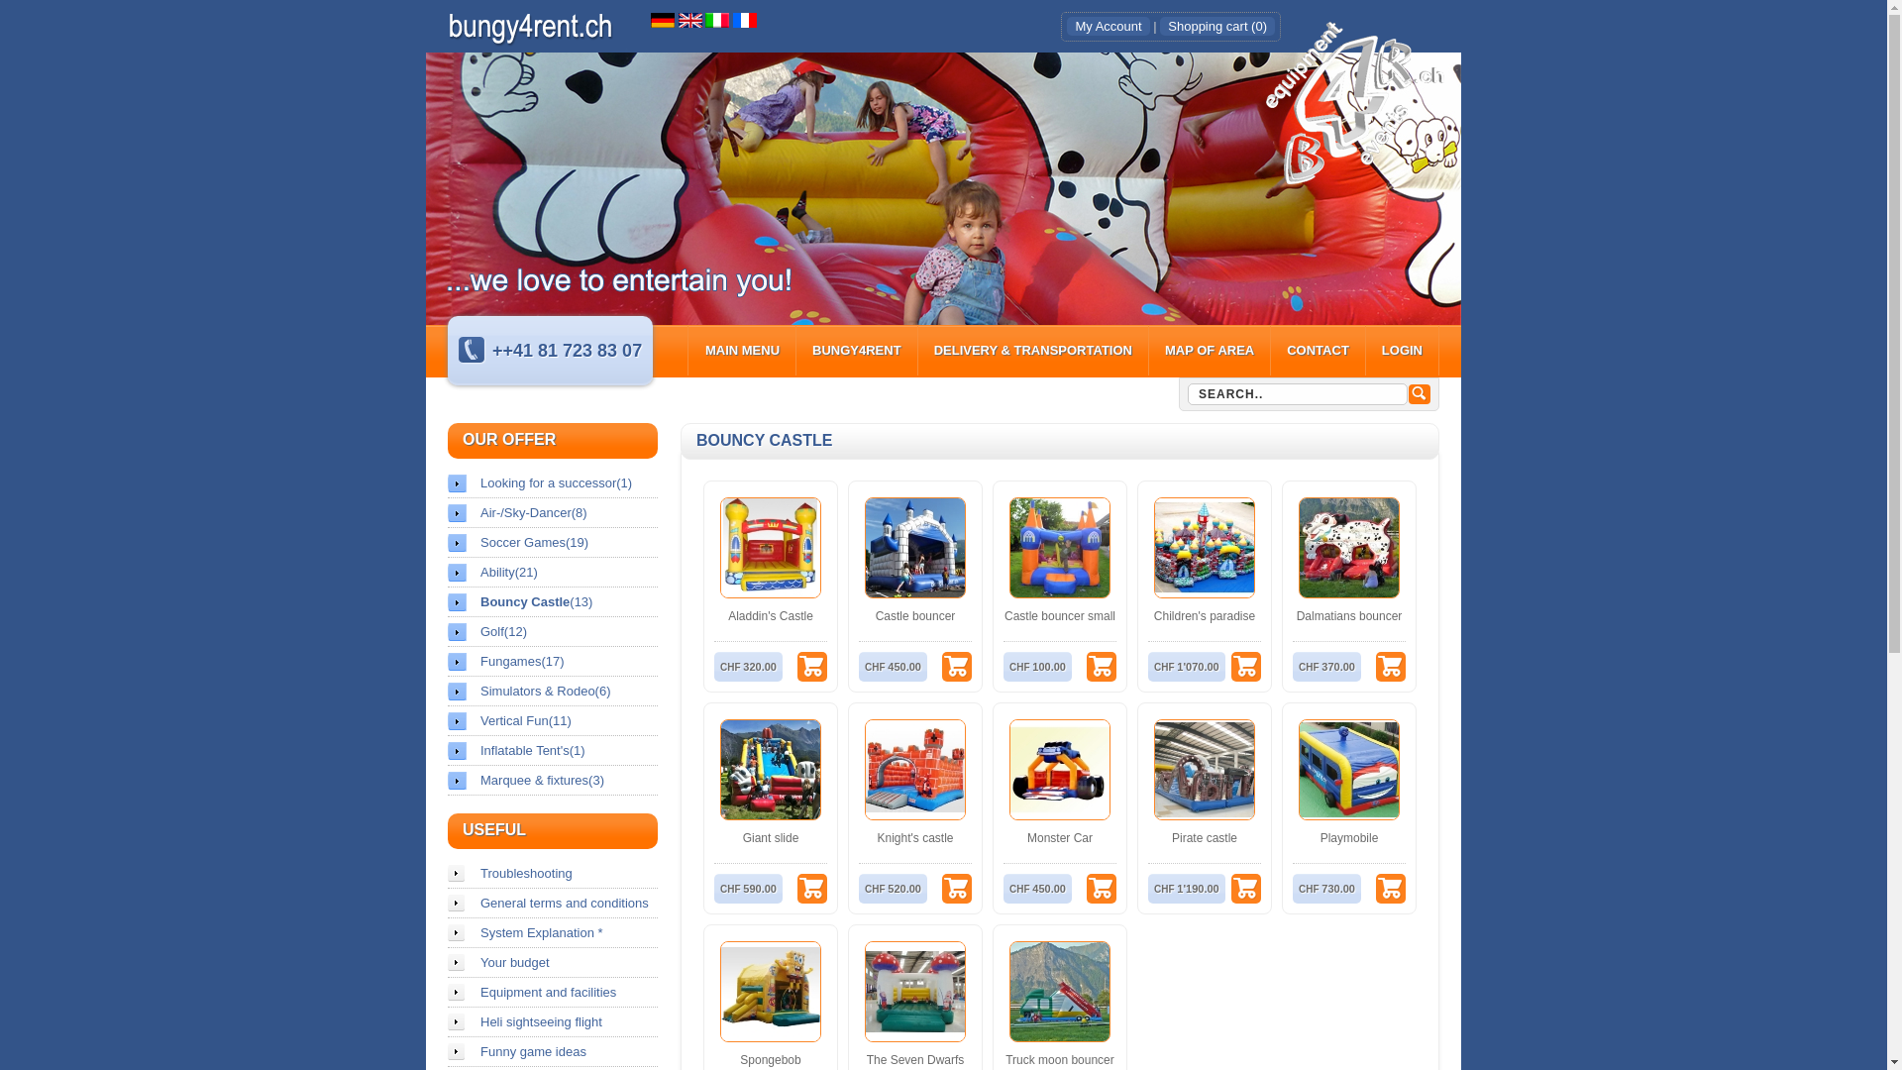 Image resolution: width=1902 pixels, height=1070 pixels. Describe the element at coordinates (553, 602) in the screenshot. I see `Bouncy Castle(13)` at that location.